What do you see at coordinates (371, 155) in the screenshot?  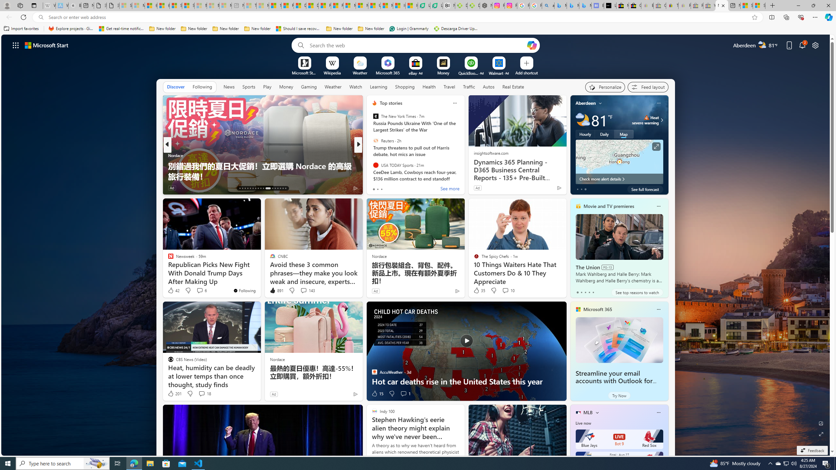 I see `Business Insider` at bounding box center [371, 155].